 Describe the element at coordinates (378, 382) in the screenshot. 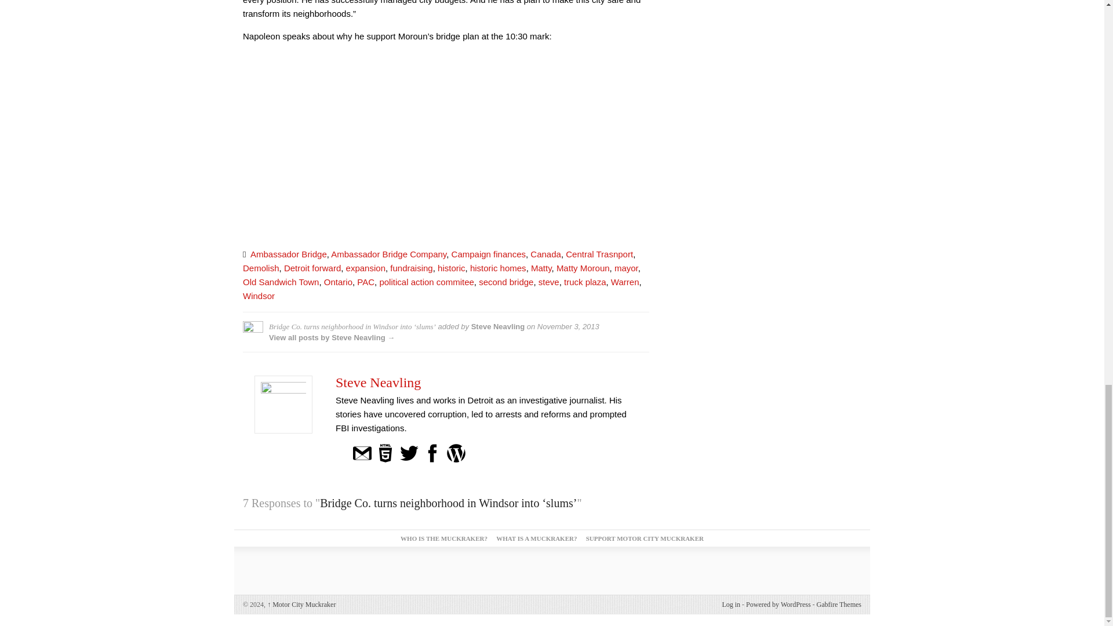

I see `Steve Neavling` at that location.